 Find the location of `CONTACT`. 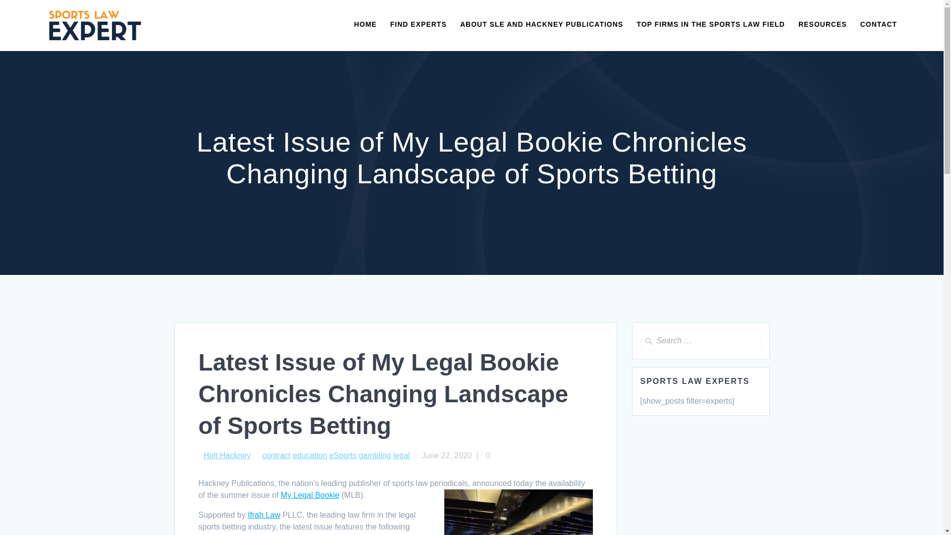

CONTACT is located at coordinates (879, 25).